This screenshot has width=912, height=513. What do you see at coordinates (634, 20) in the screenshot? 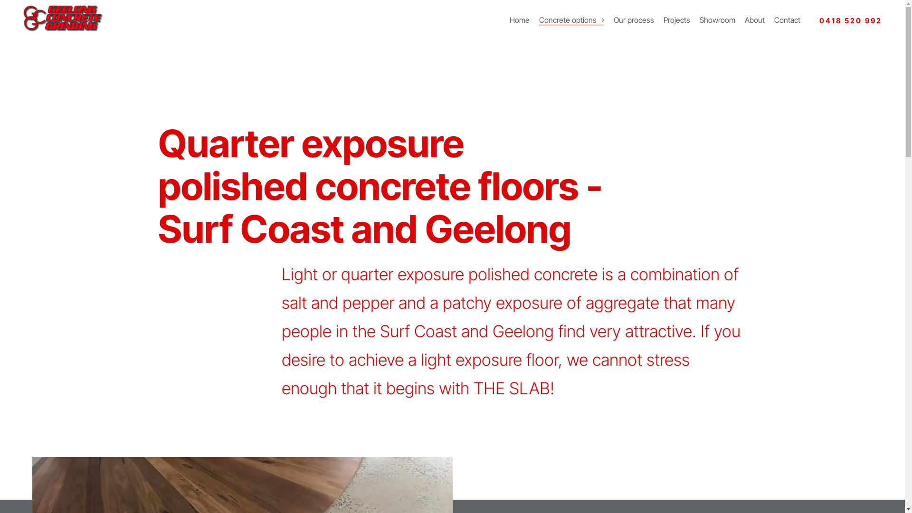
I see `Our process` at bounding box center [634, 20].